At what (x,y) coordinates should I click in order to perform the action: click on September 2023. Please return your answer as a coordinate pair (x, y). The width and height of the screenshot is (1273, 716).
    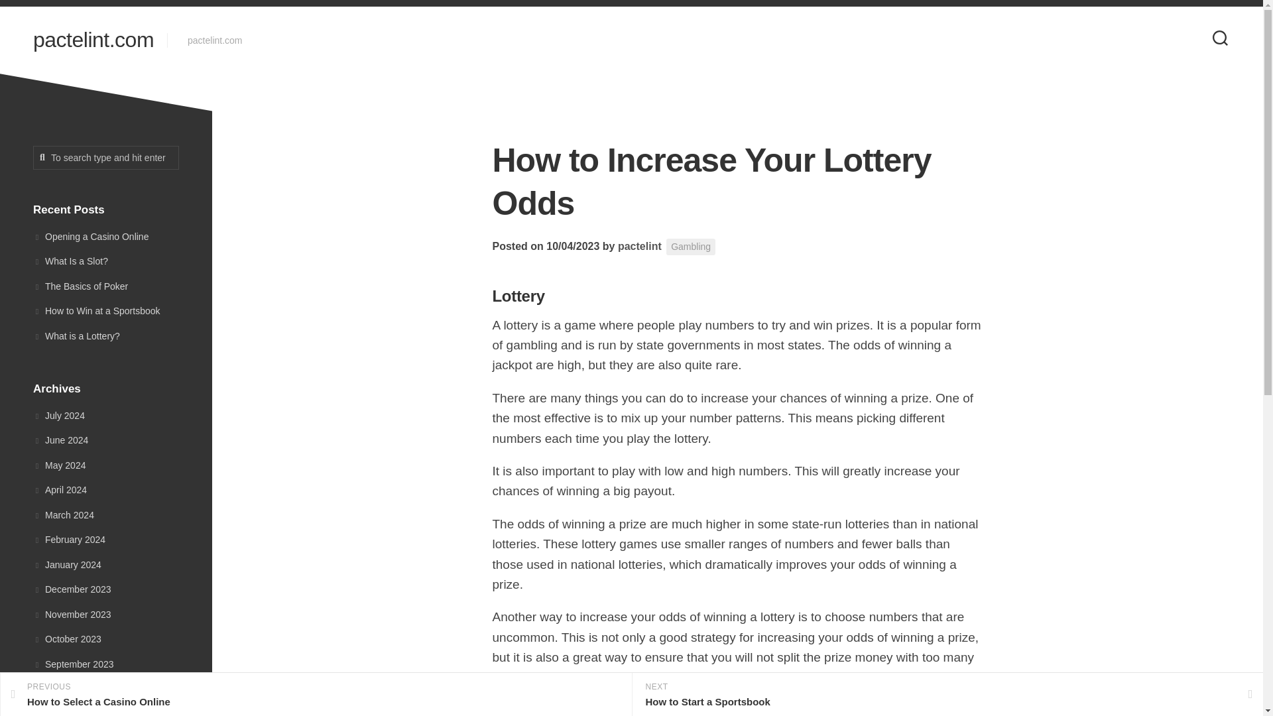
    Looking at the image, I should click on (73, 664).